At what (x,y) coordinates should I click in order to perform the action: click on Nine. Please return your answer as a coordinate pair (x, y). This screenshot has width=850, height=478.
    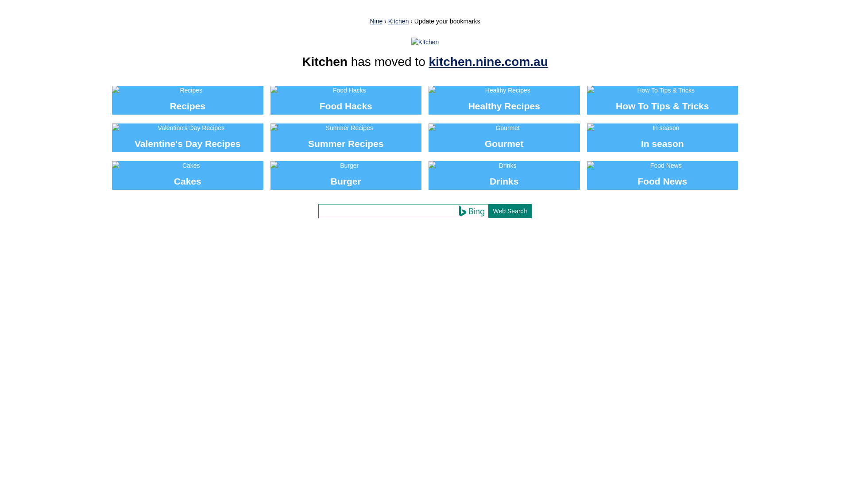
    Looking at the image, I should click on (376, 21).